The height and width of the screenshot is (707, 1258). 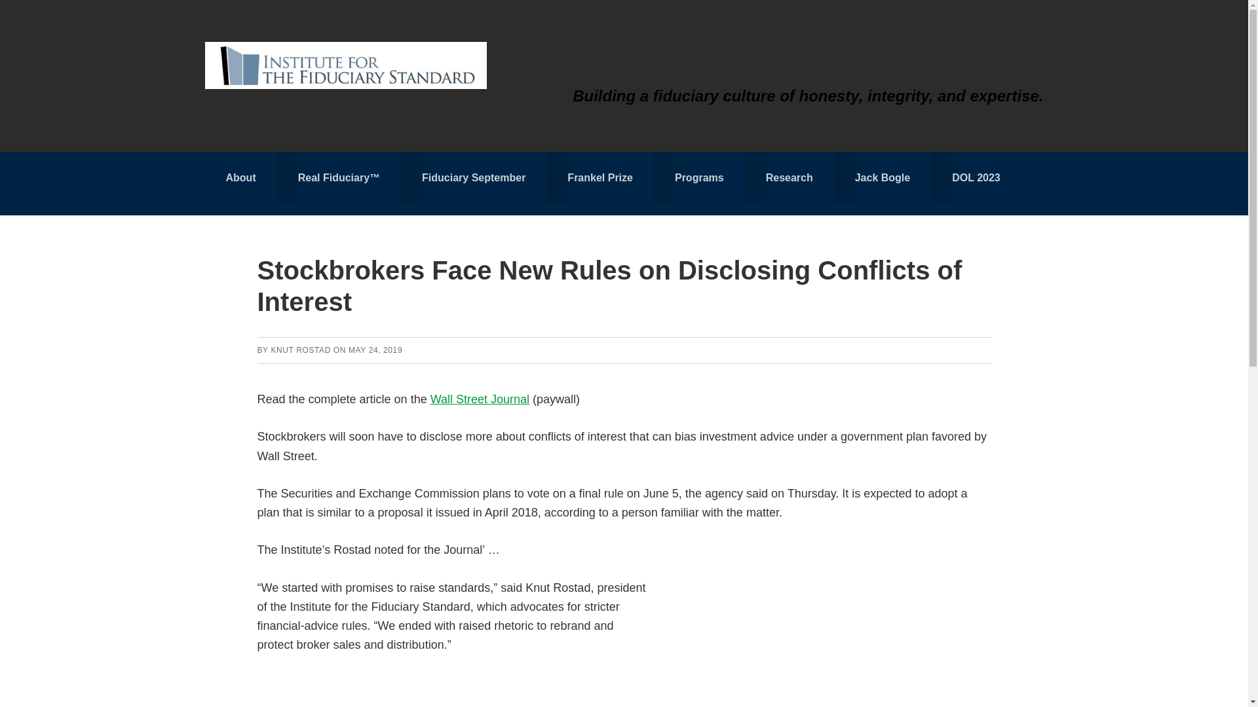 What do you see at coordinates (345, 65) in the screenshot?
I see `The Institute for the Fiduciary Standard` at bounding box center [345, 65].